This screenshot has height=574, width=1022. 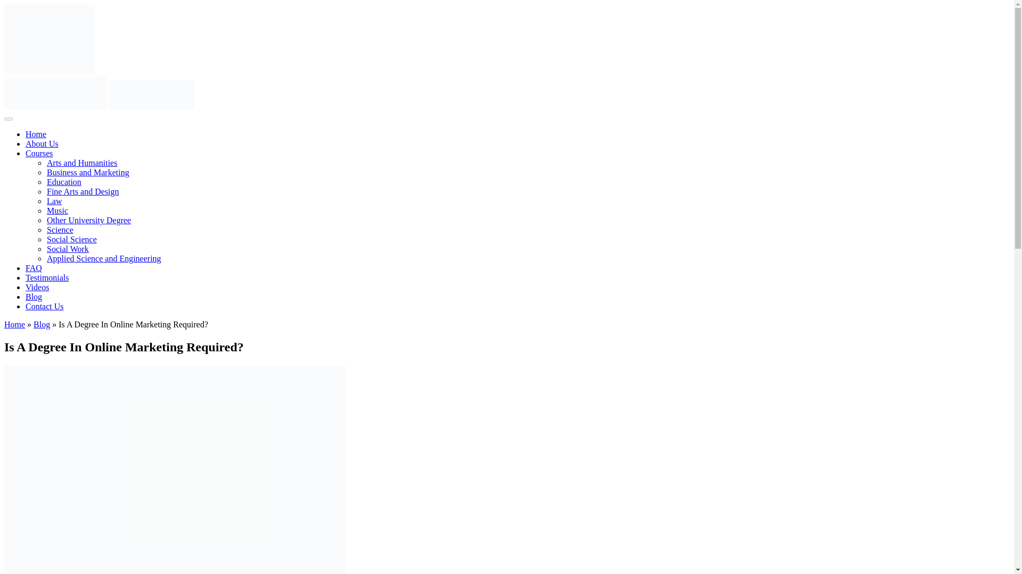 I want to click on Home, so click(x=36, y=134).